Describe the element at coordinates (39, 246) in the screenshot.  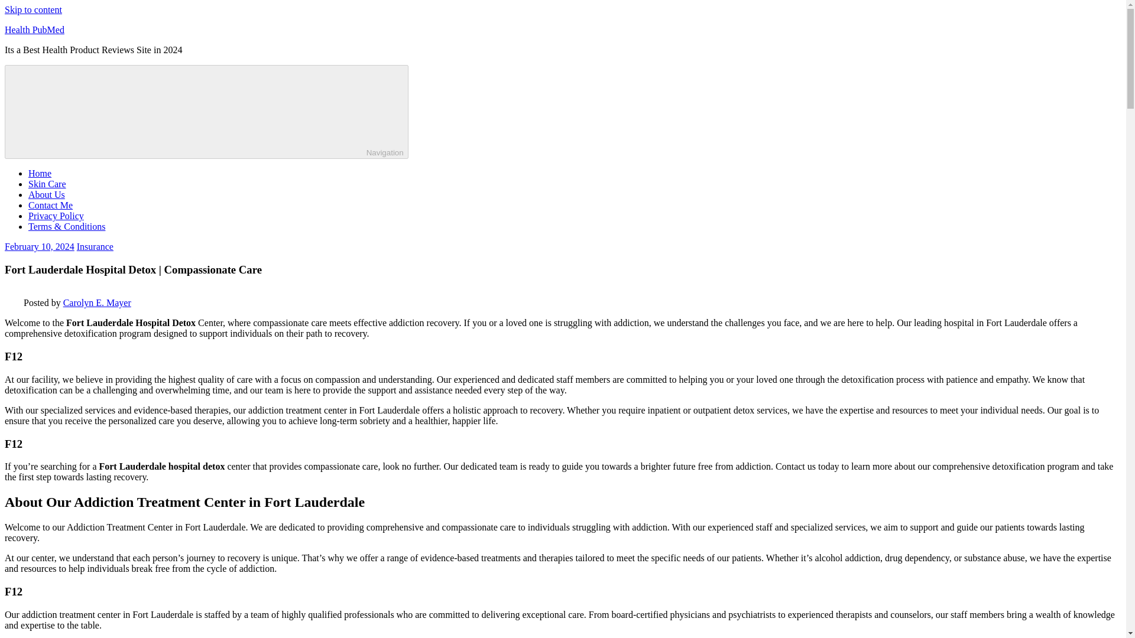
I see `10:36 am` at that location.